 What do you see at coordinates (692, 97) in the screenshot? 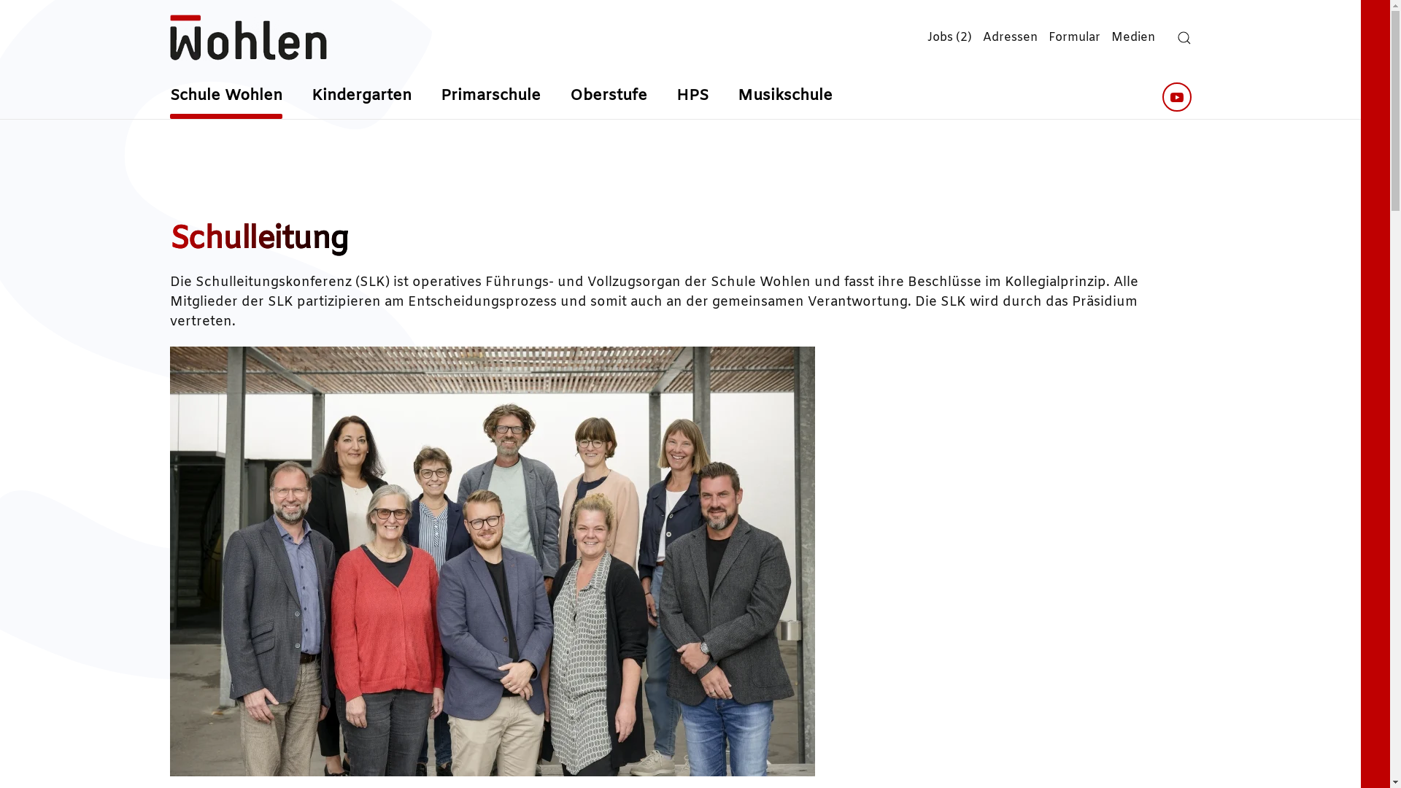
I see `HPS` at bounding box center [692, 97].